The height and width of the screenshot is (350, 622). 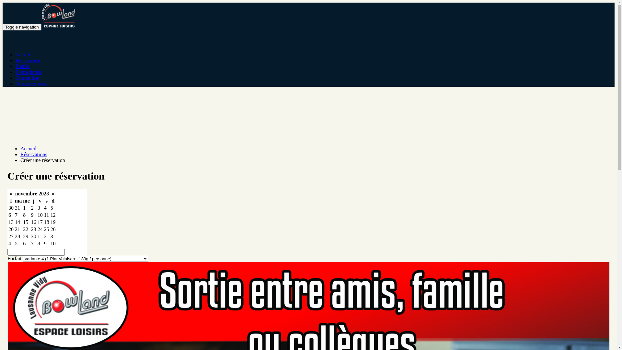 What do you see at coordinates (29, 72) in the screenshot?
I see `S'enregistrer` at bounding box center [29, 72].